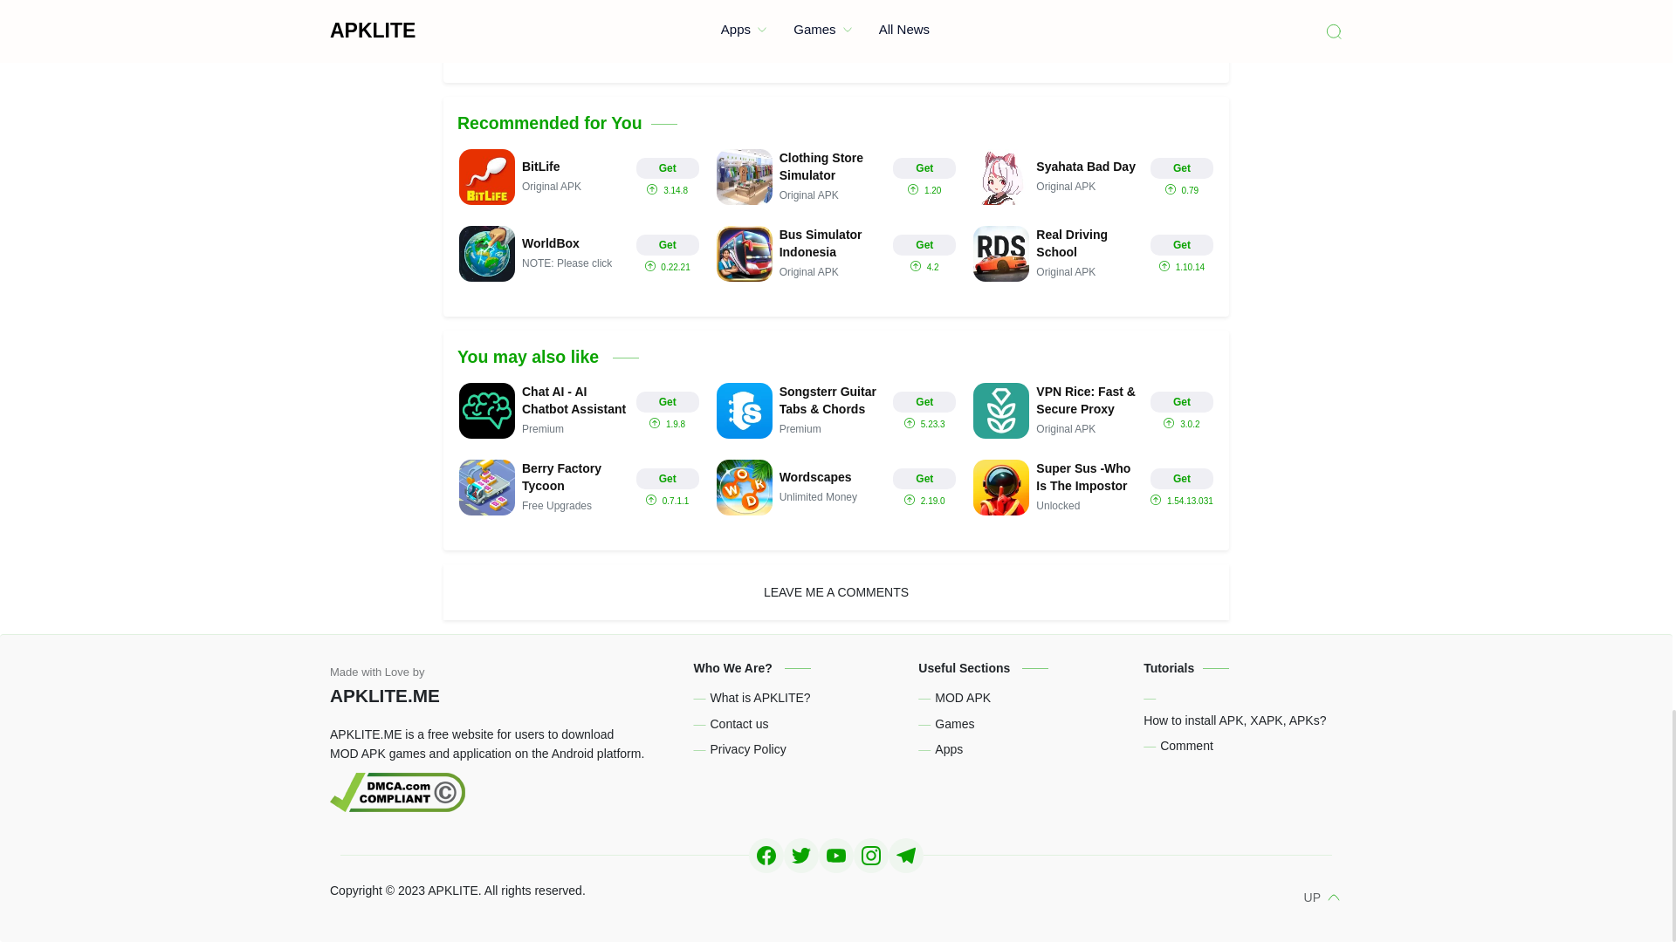  Describe the element at coordinates (579, 410) in the screenshot. I see `Chat AI - AI Chatbot Assistant` at that location.